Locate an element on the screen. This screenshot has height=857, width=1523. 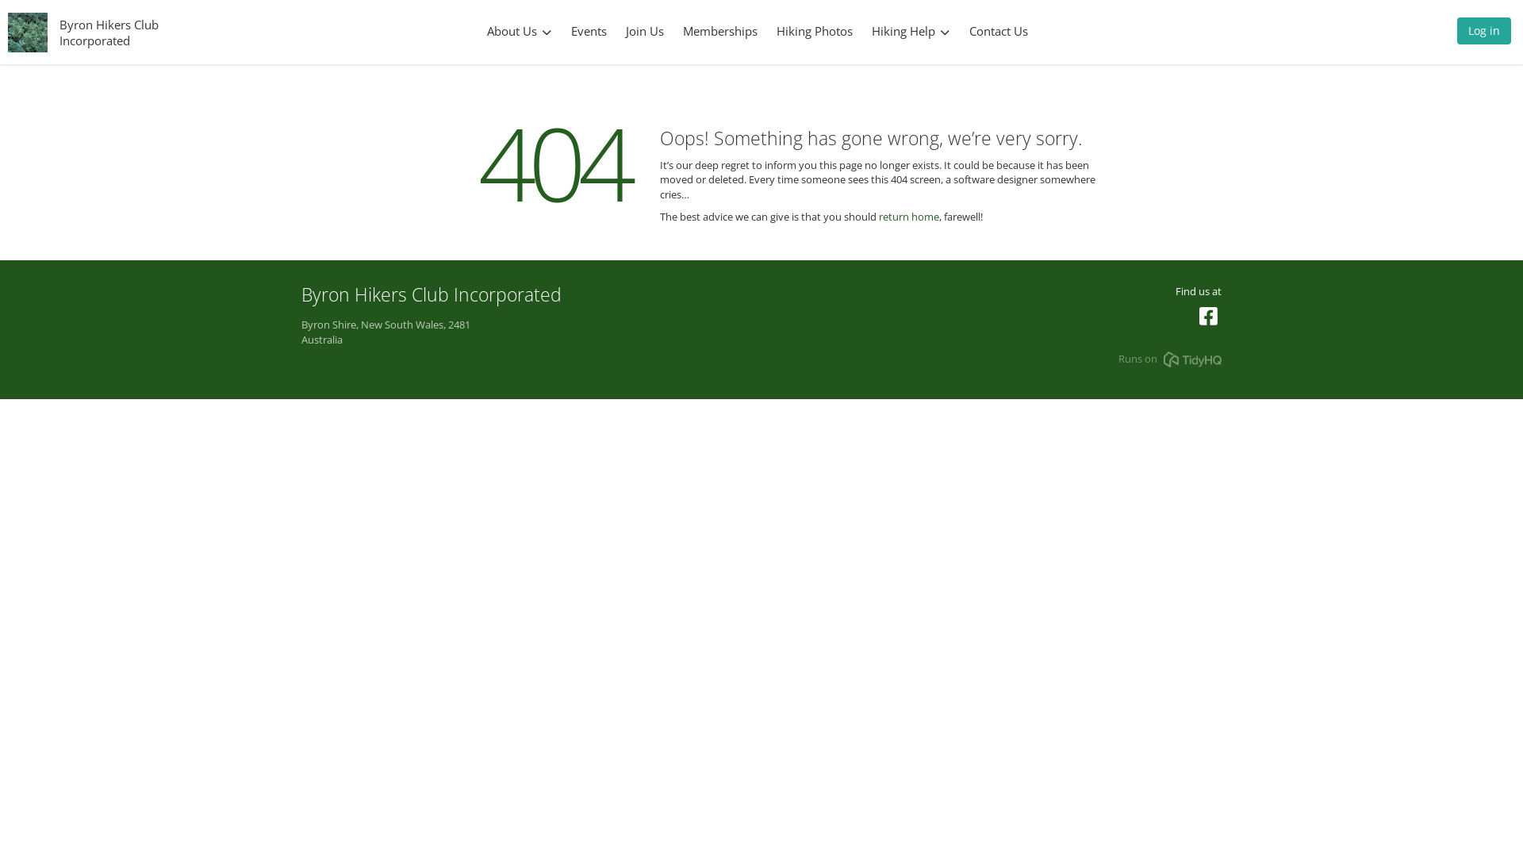
Hiking Photos is located at coordinates (814, 32).